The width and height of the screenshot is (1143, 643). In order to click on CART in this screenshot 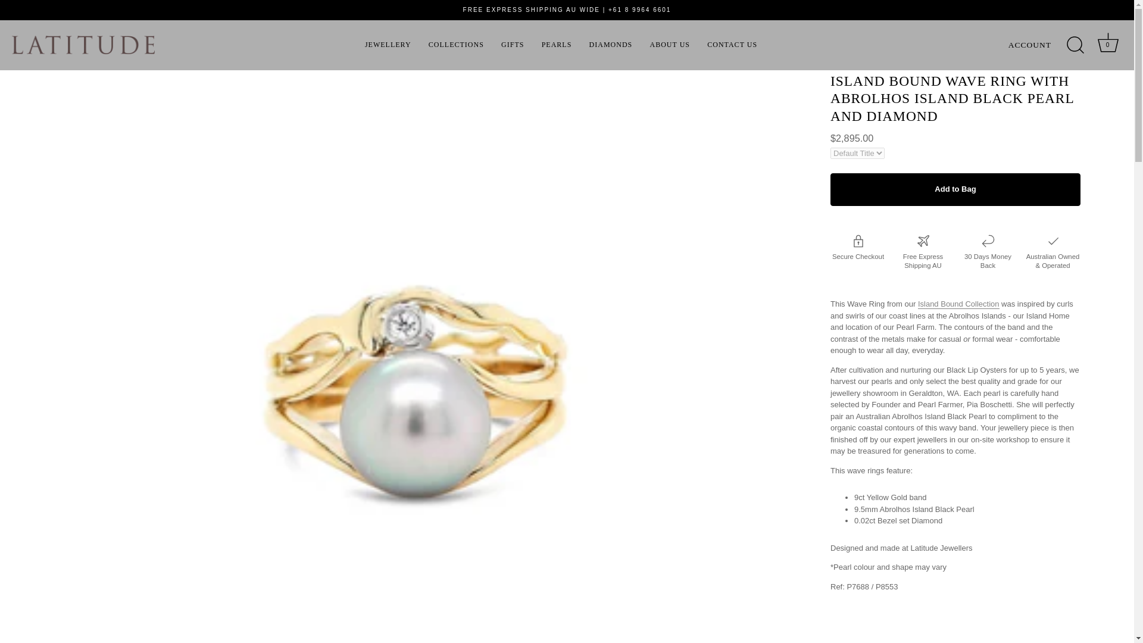, I will do `click(1108, 42)`.